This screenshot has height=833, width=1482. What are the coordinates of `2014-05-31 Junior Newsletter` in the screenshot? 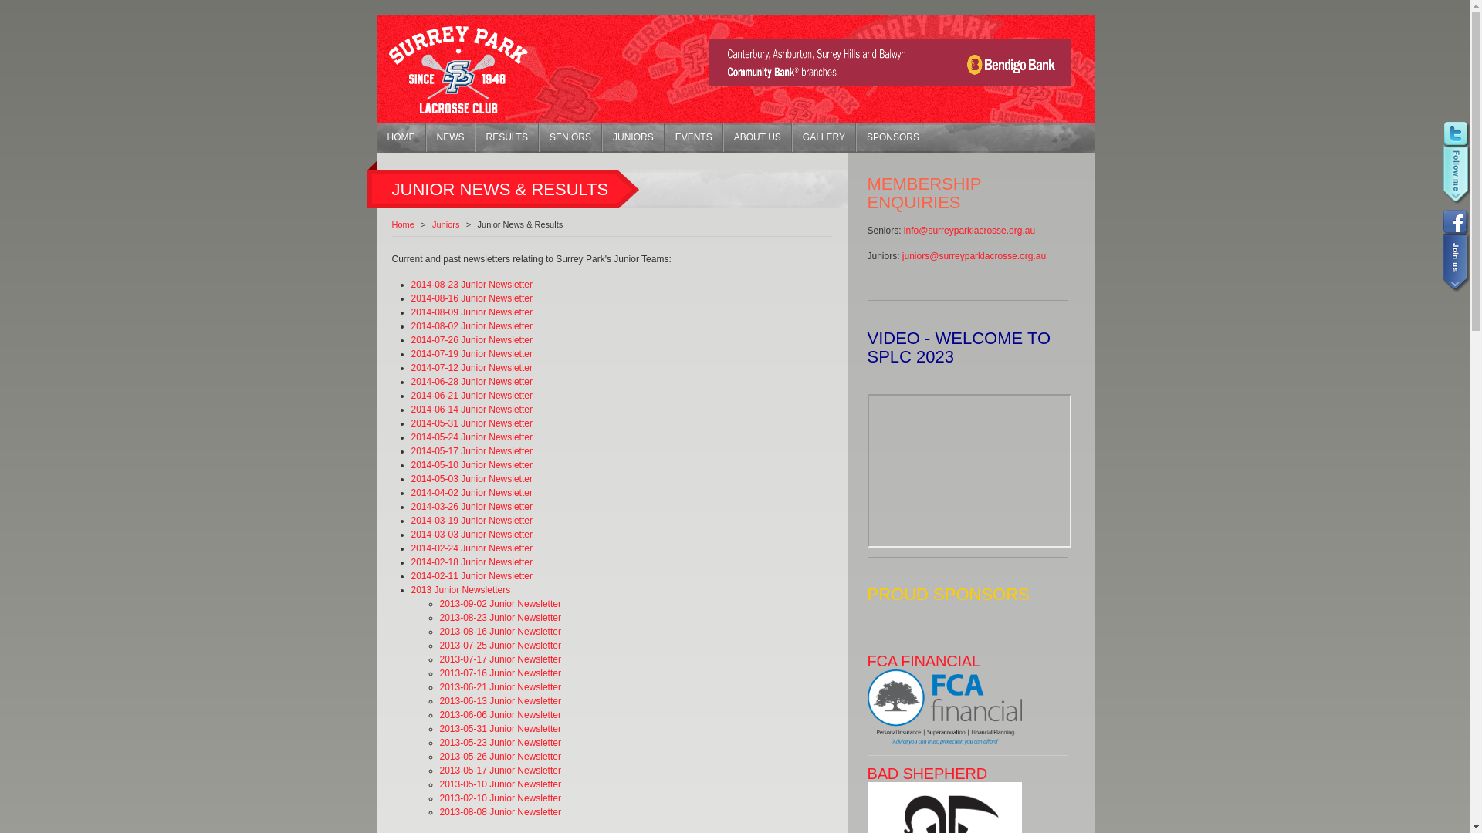 It's located at (471, 423).